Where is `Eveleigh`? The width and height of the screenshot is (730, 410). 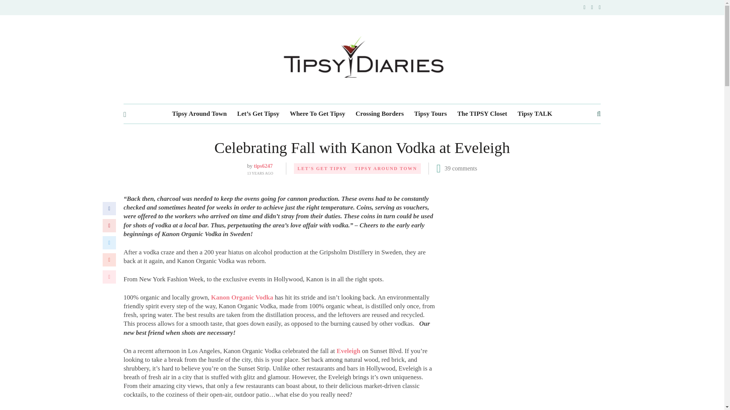
Eveleigh is located at coordinates (348, 351).